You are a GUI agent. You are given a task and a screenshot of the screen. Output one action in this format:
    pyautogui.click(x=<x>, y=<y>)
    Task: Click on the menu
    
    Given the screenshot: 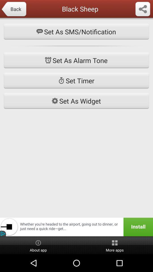 What is the action you would take?
    pyautogui.click(x=143, y=9)
    